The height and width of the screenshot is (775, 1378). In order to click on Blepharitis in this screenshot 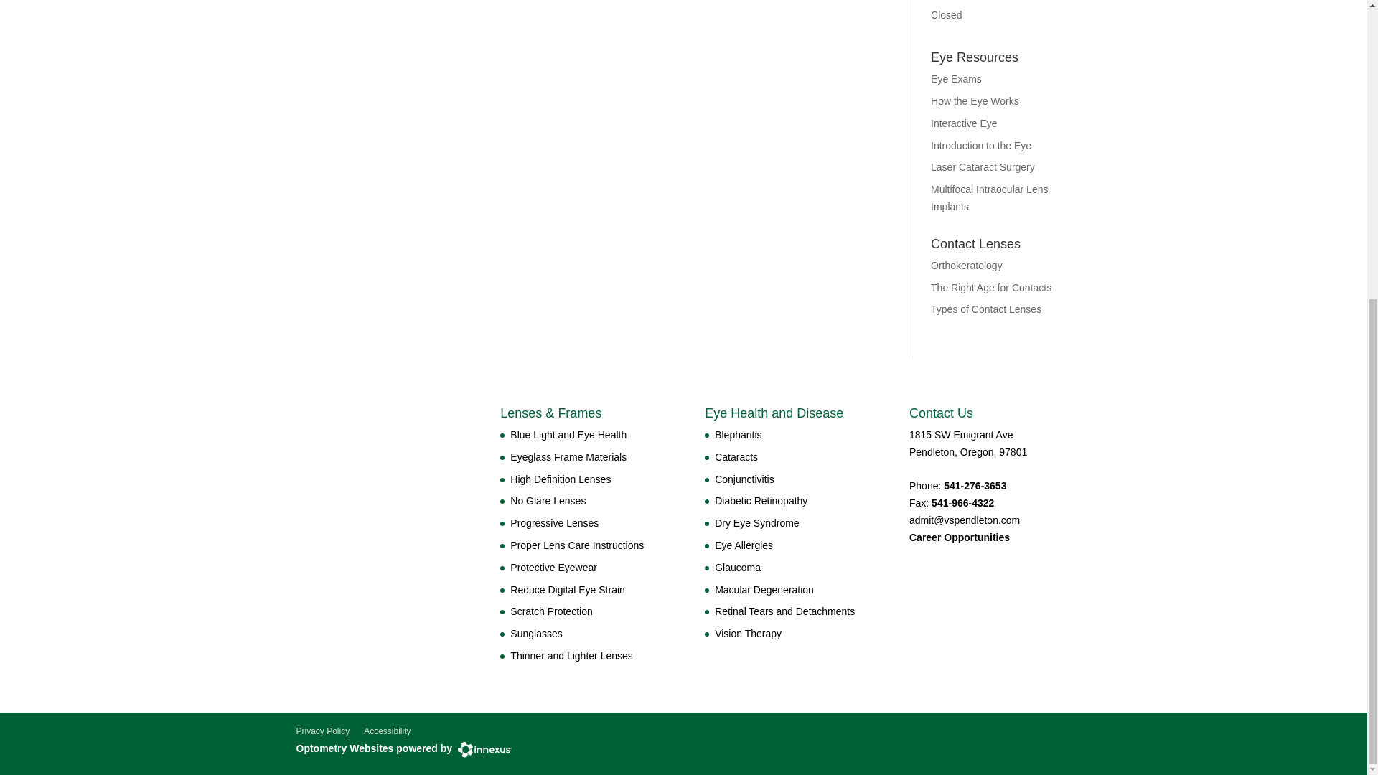, I will do `click(738, 435)`.